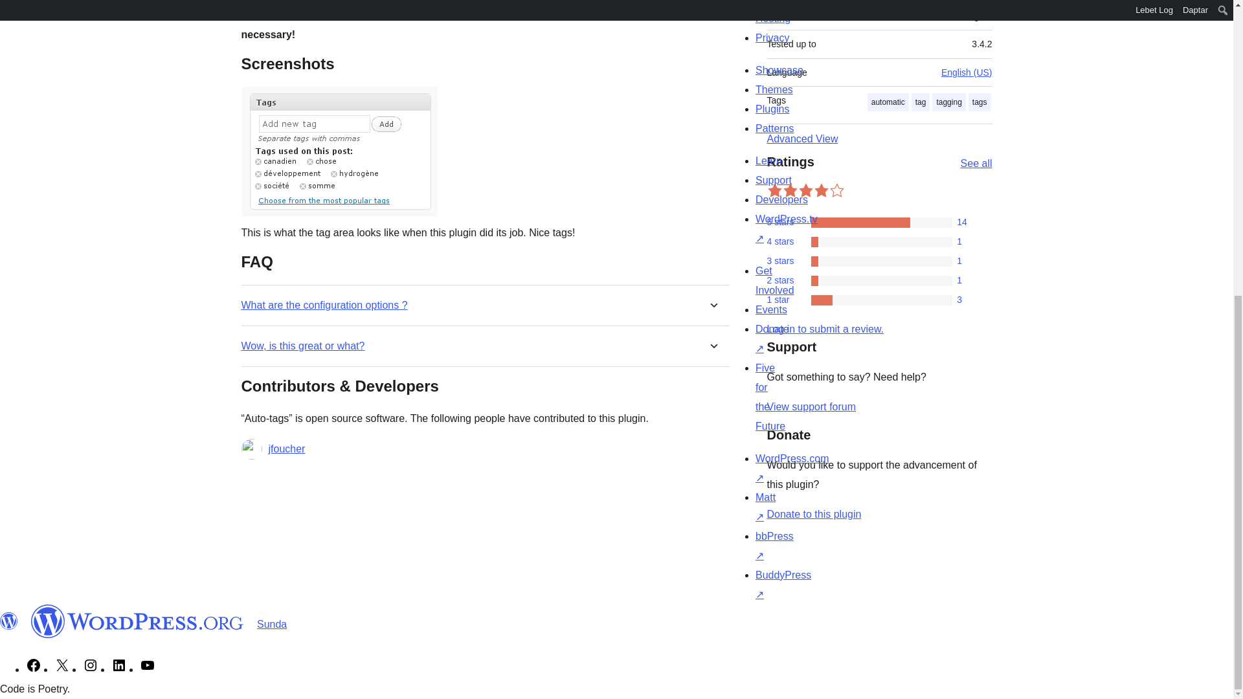 This screenshot has width=1243, height=699. What do you see at coordinates (324, 305) in the screenshot?
I see `What are the configuration options ?` at bounding box center [324, 305].